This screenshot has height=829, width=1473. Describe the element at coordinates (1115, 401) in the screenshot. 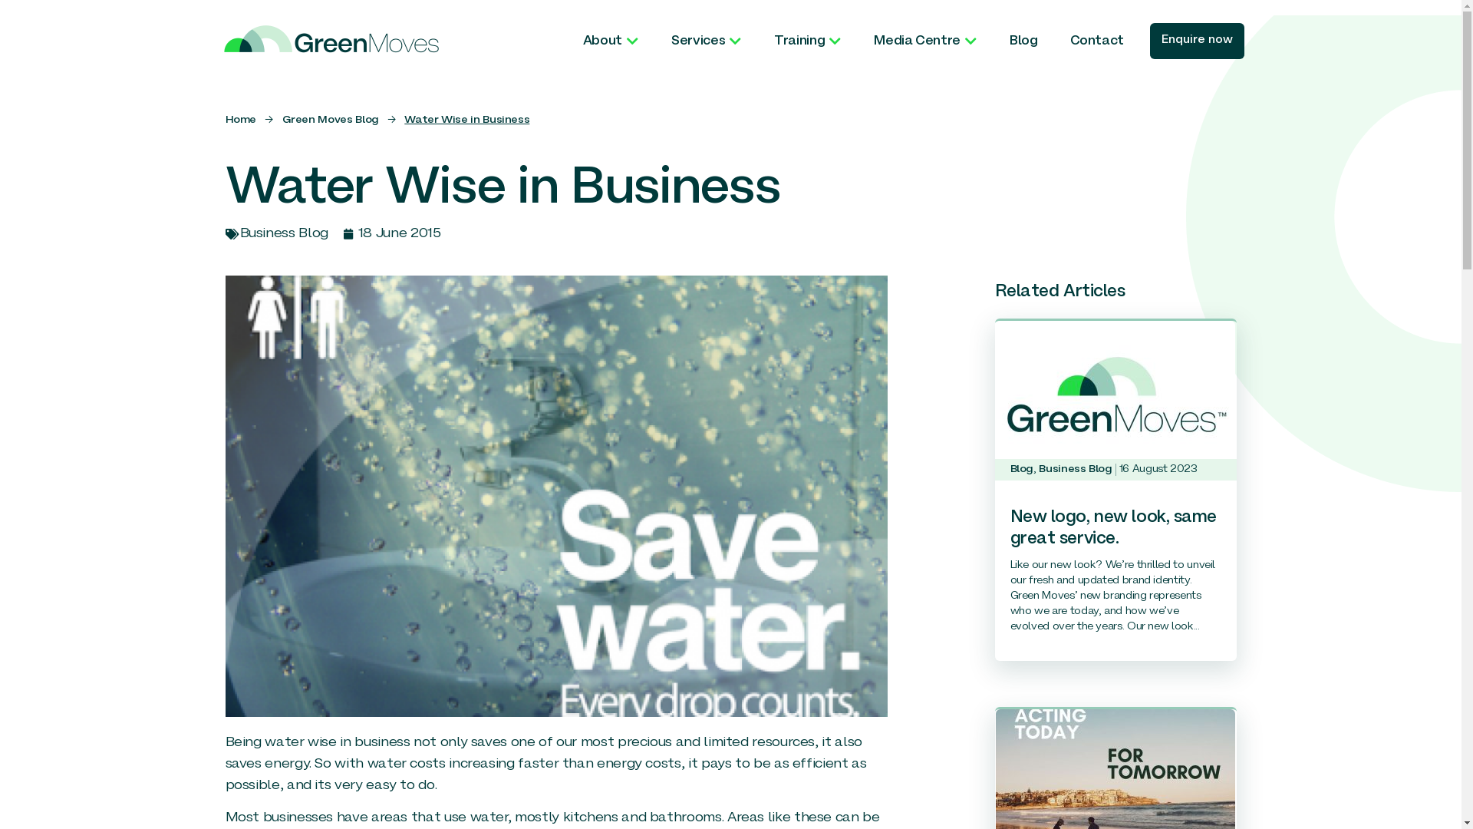

I see `gm-feature-logo-padded` at that location.